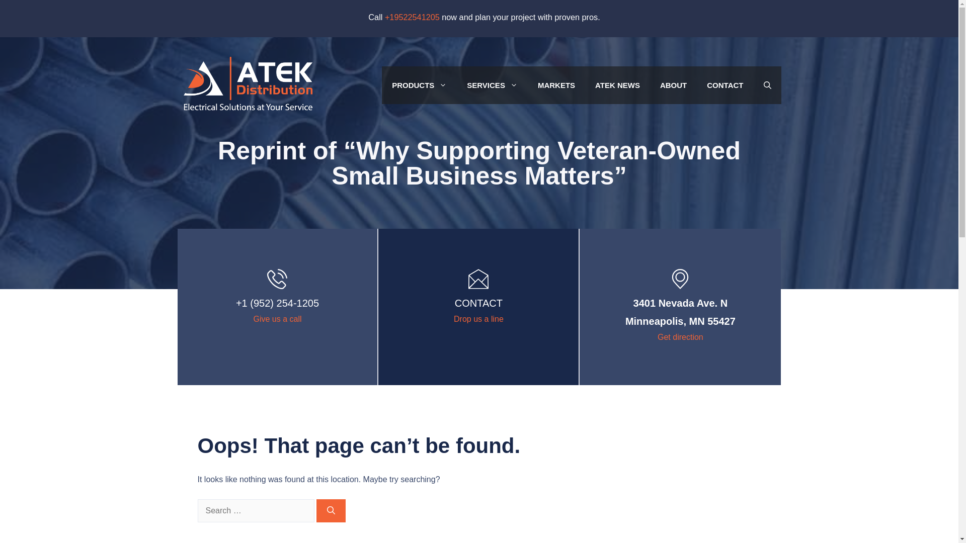 This screenshot has width=966, height=543. What do you see at coordinates (478, 319) in the screenshot?
I see `ATEK NEWS` at bounding box center [478, 319].